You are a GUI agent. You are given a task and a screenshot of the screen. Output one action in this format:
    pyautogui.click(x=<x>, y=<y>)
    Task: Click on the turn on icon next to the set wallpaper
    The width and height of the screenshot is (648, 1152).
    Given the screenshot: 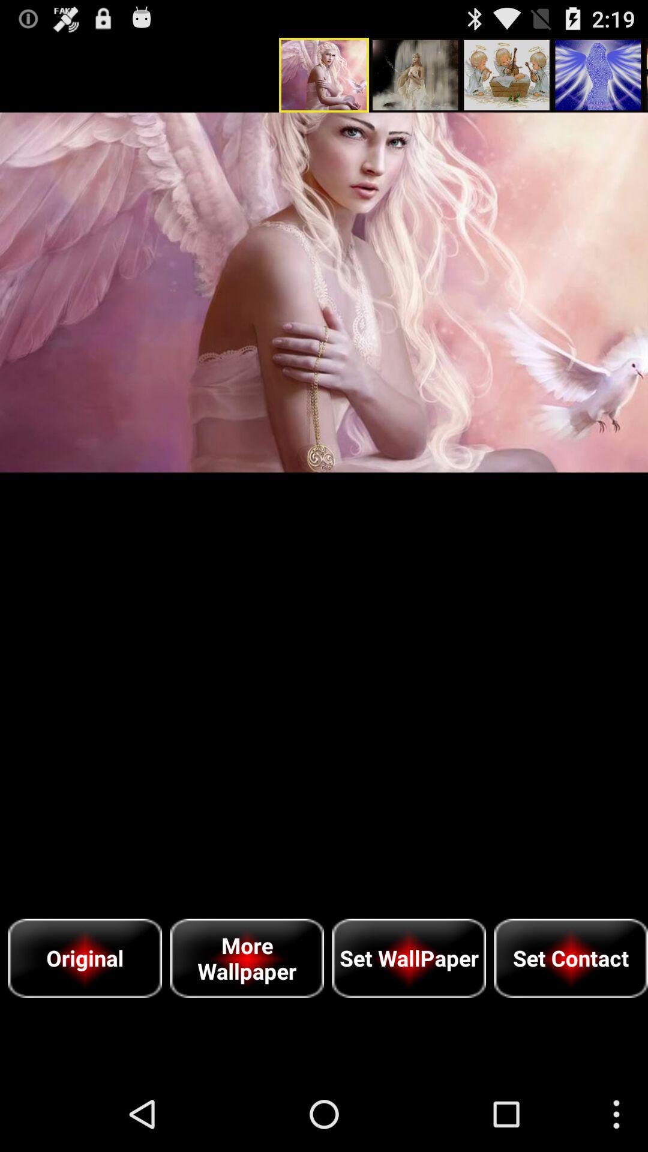 What is the action you would take?
    pyautogui.click(x=247, y=958)
    